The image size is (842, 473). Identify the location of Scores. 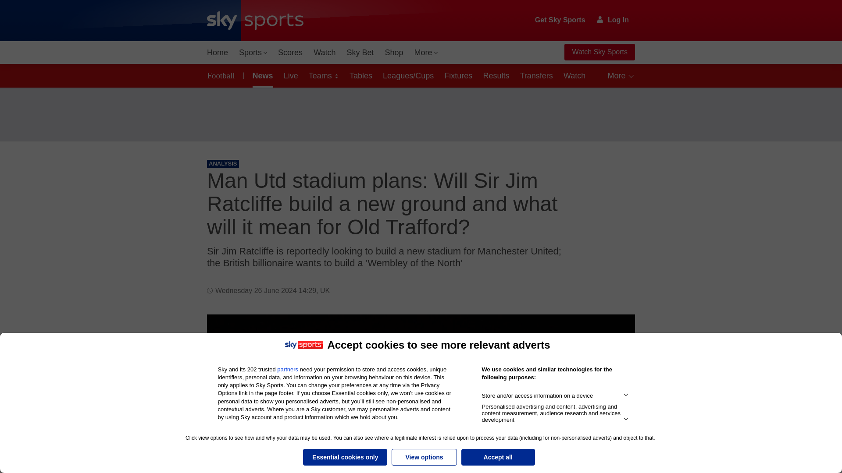
(290, 53).